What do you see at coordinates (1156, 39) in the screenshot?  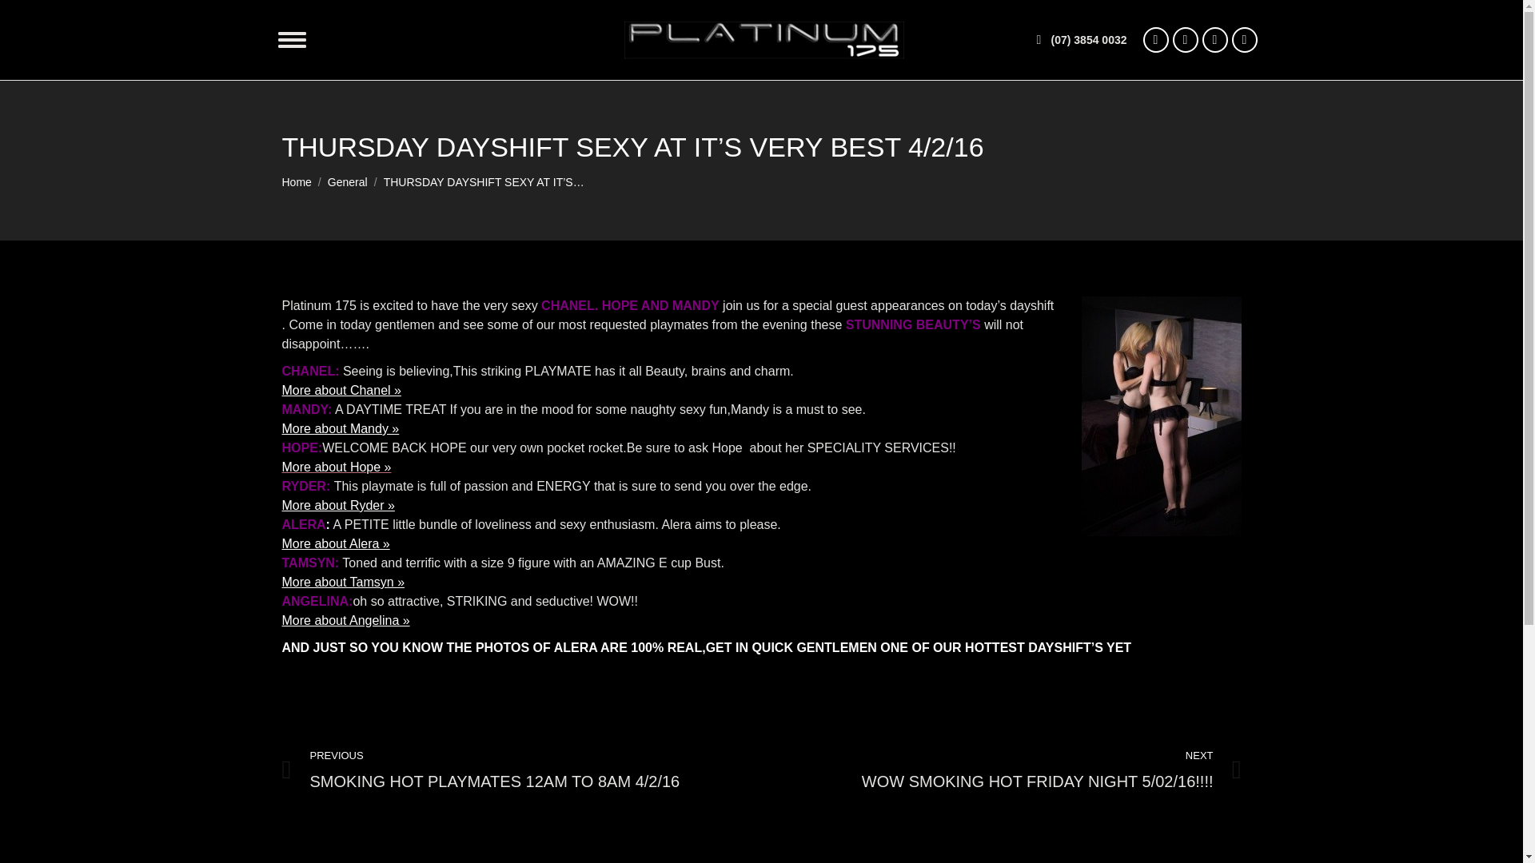 I see `Facebook page opens in new window` at bounding box center [1156, 39].